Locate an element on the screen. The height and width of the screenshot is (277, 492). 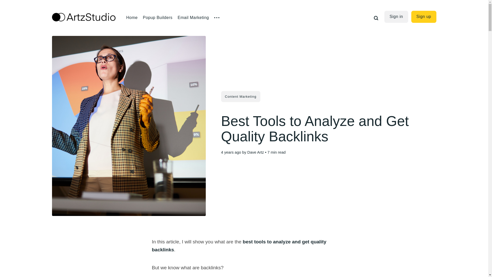
Home is located at coordinates (132, 18).